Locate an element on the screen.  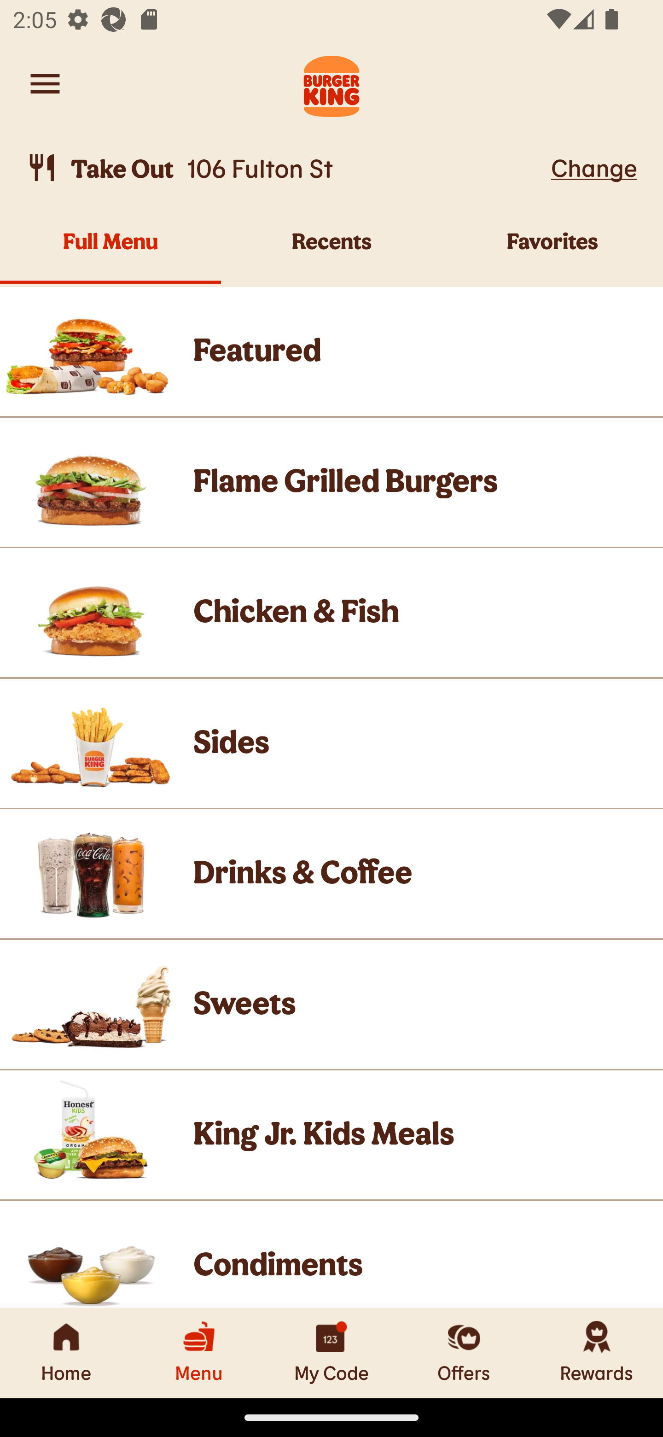
Product Image, Featured Product Image Featured is located at coordinates (331, 351).